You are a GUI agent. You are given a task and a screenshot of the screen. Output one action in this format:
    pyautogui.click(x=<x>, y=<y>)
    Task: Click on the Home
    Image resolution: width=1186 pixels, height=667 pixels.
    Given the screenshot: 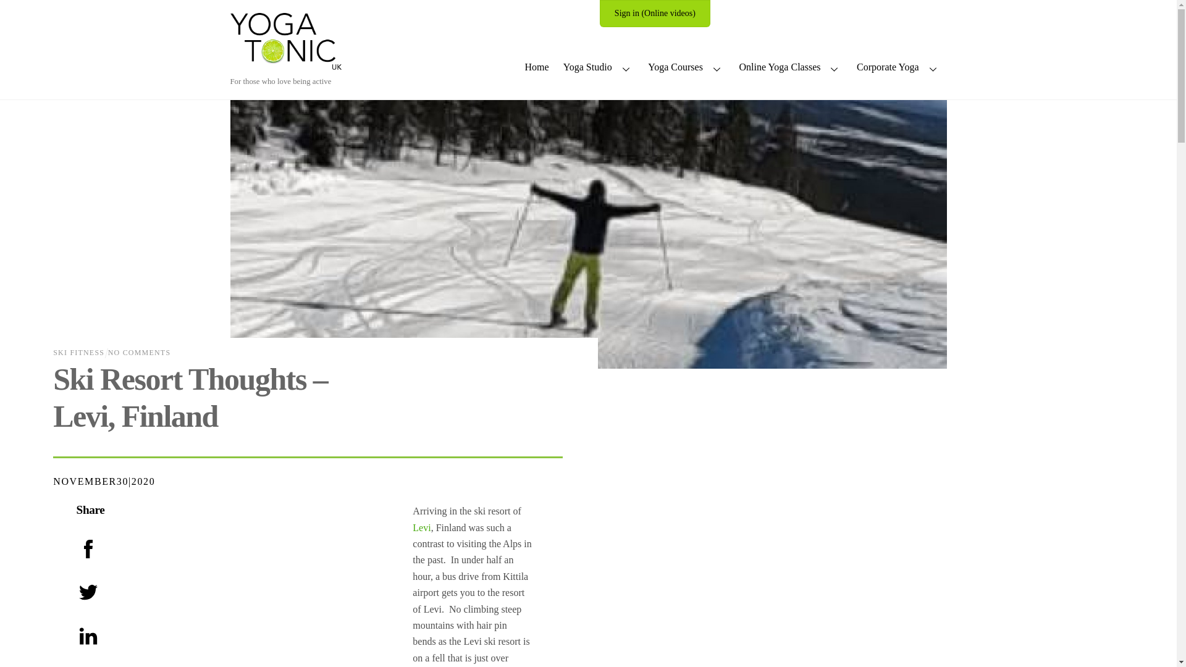 What is the action you would take?
    pyautogui.click(x=537, y=69)
    